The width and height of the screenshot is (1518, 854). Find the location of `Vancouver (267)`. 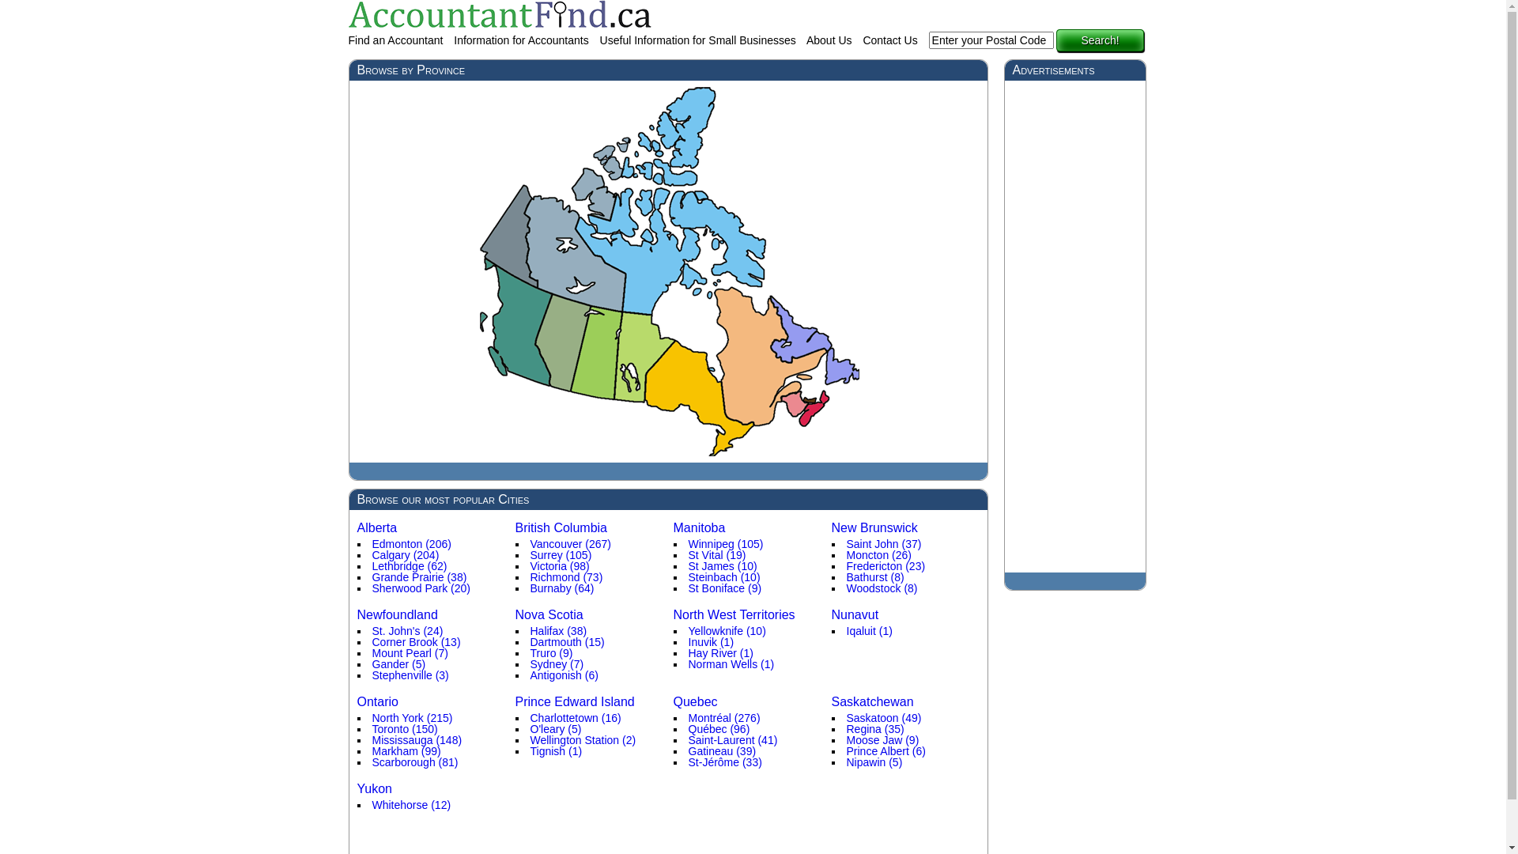

Vancouver (267) is located at coordinates (570, 546).